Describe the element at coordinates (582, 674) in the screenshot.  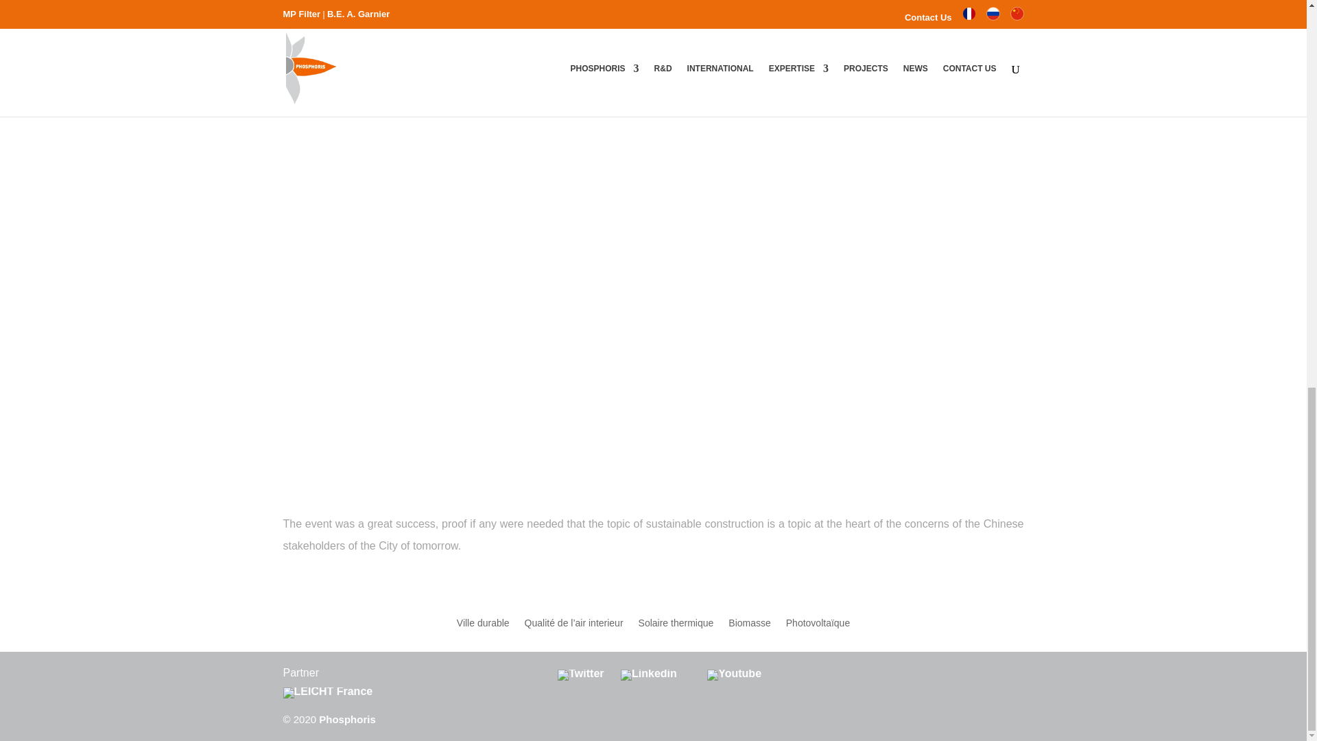
I see `Follow us on Twitter` at that location.